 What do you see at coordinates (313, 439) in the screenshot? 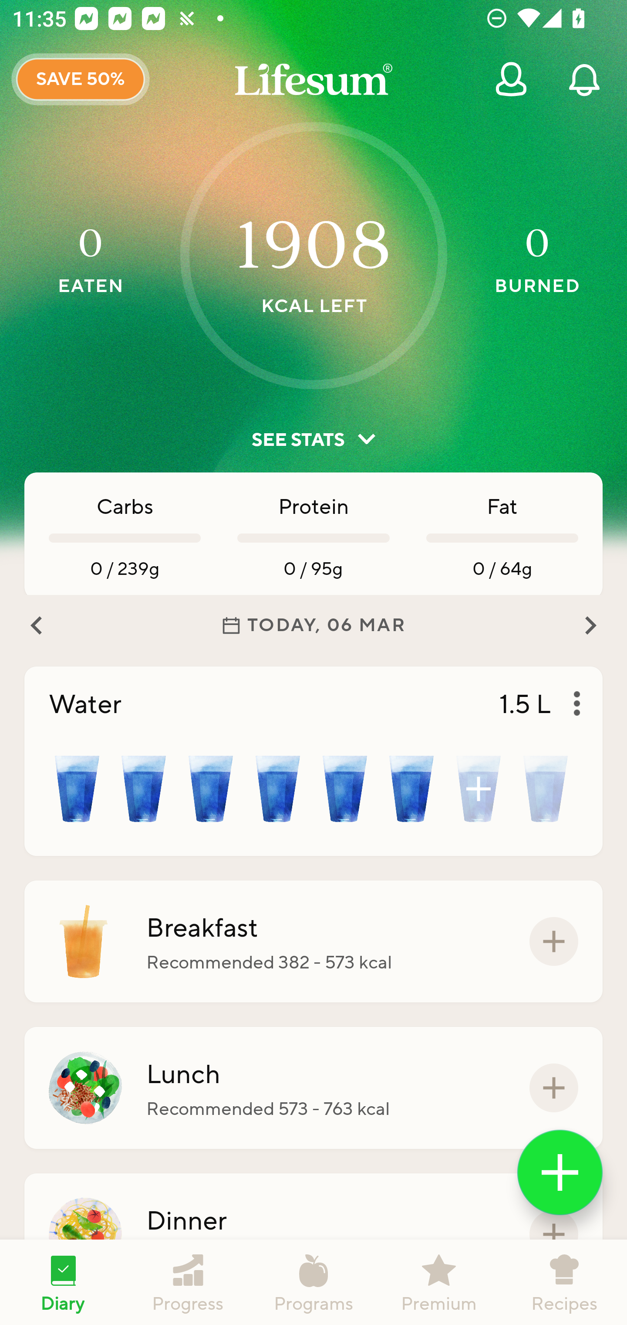
I see `SEE STATS` at bounding box center [313, 439].